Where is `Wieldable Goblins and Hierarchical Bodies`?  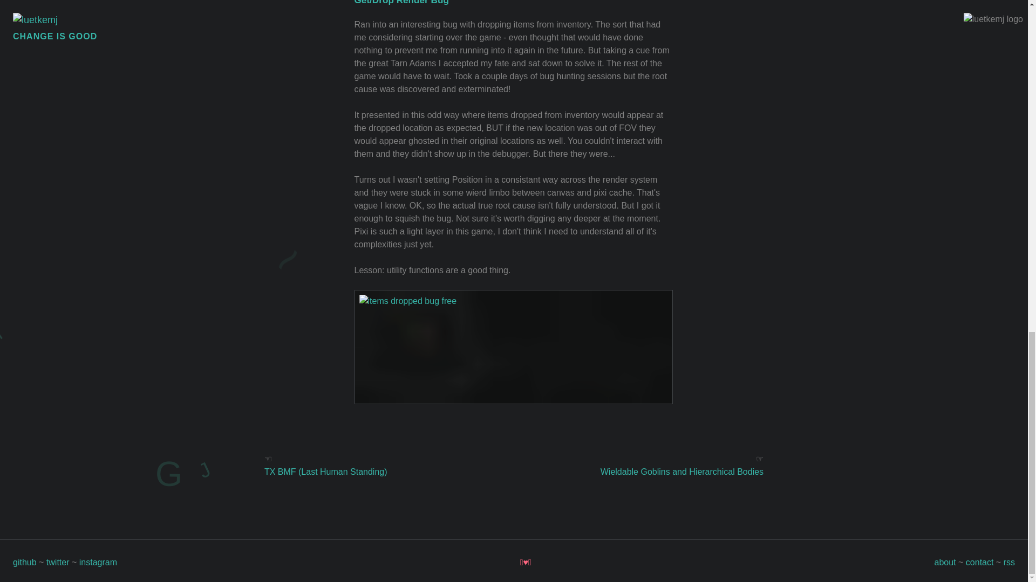
Wieldable Goblins and Hierarchical Bodies is located at coordinates (682, 472).